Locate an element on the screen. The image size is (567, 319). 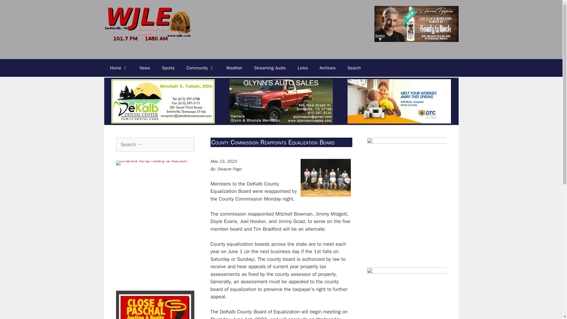
Streaming Audio is located at coordinates (270, 68).